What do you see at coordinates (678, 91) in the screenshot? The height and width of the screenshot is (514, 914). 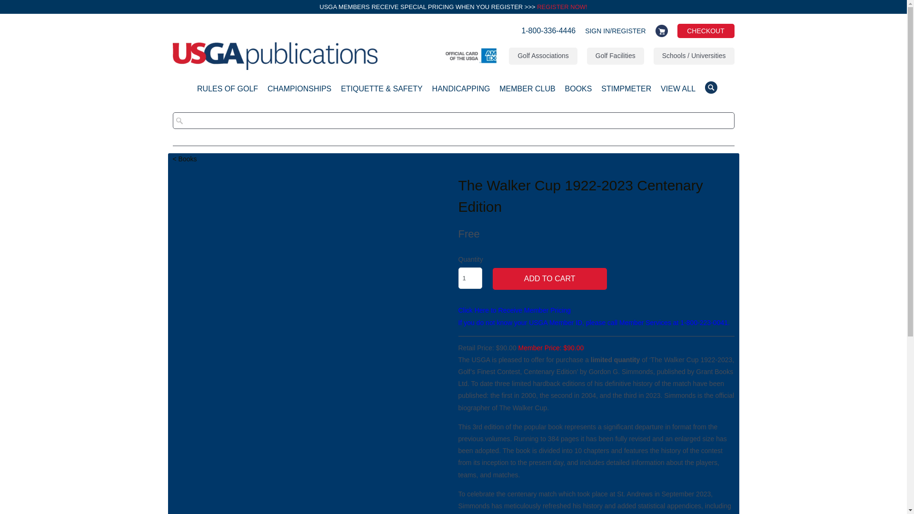 I see `VIEW ALL` at bounding box center [678, 91].